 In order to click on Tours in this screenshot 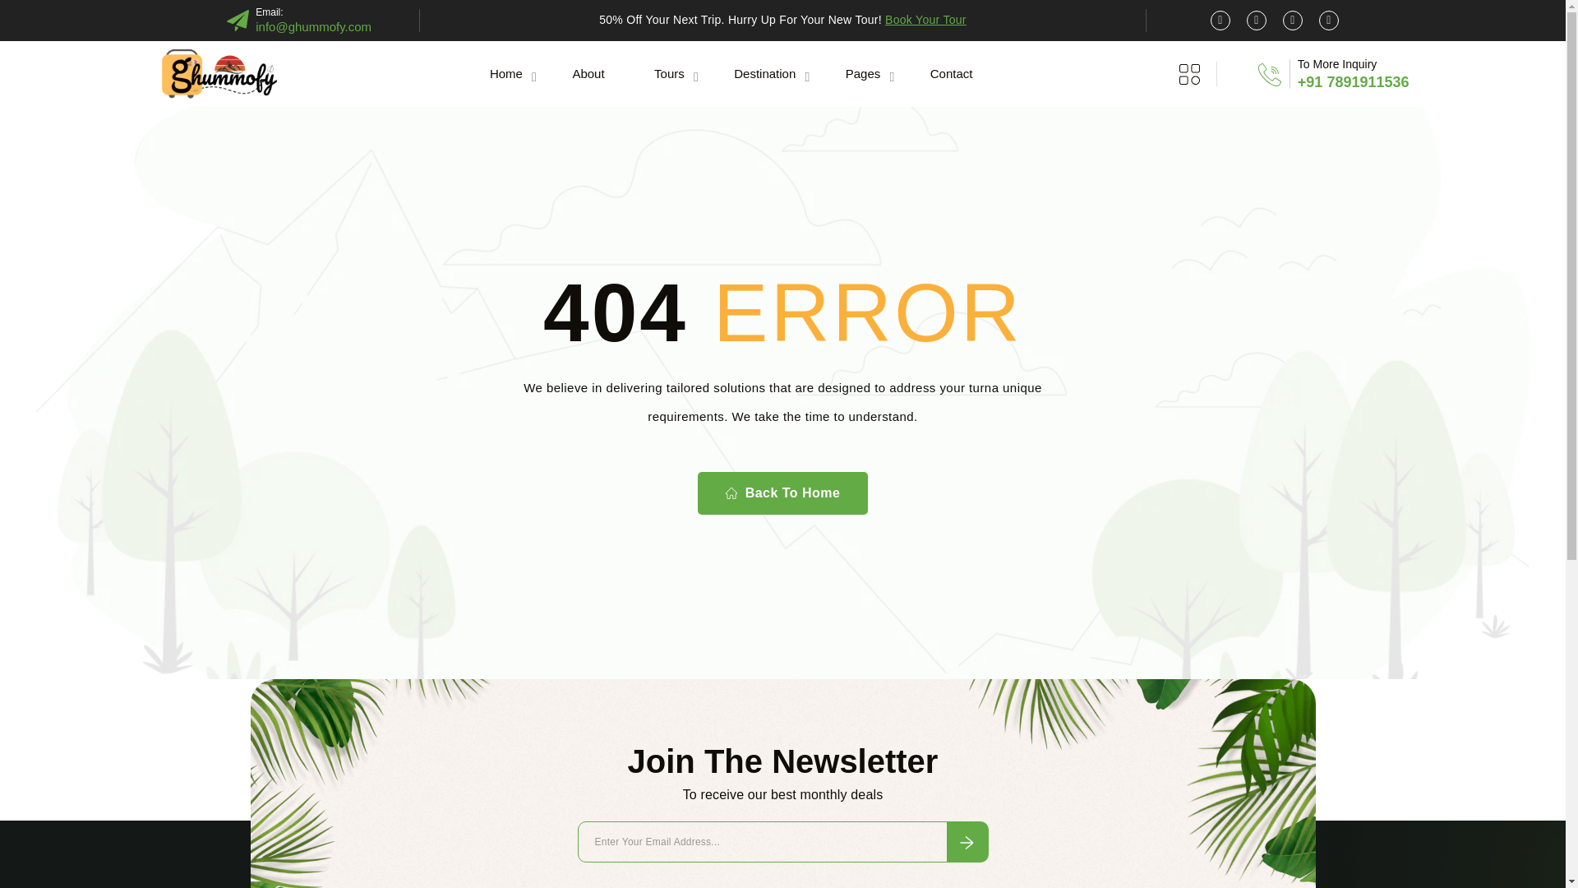, I will do `click(669, 73)`.